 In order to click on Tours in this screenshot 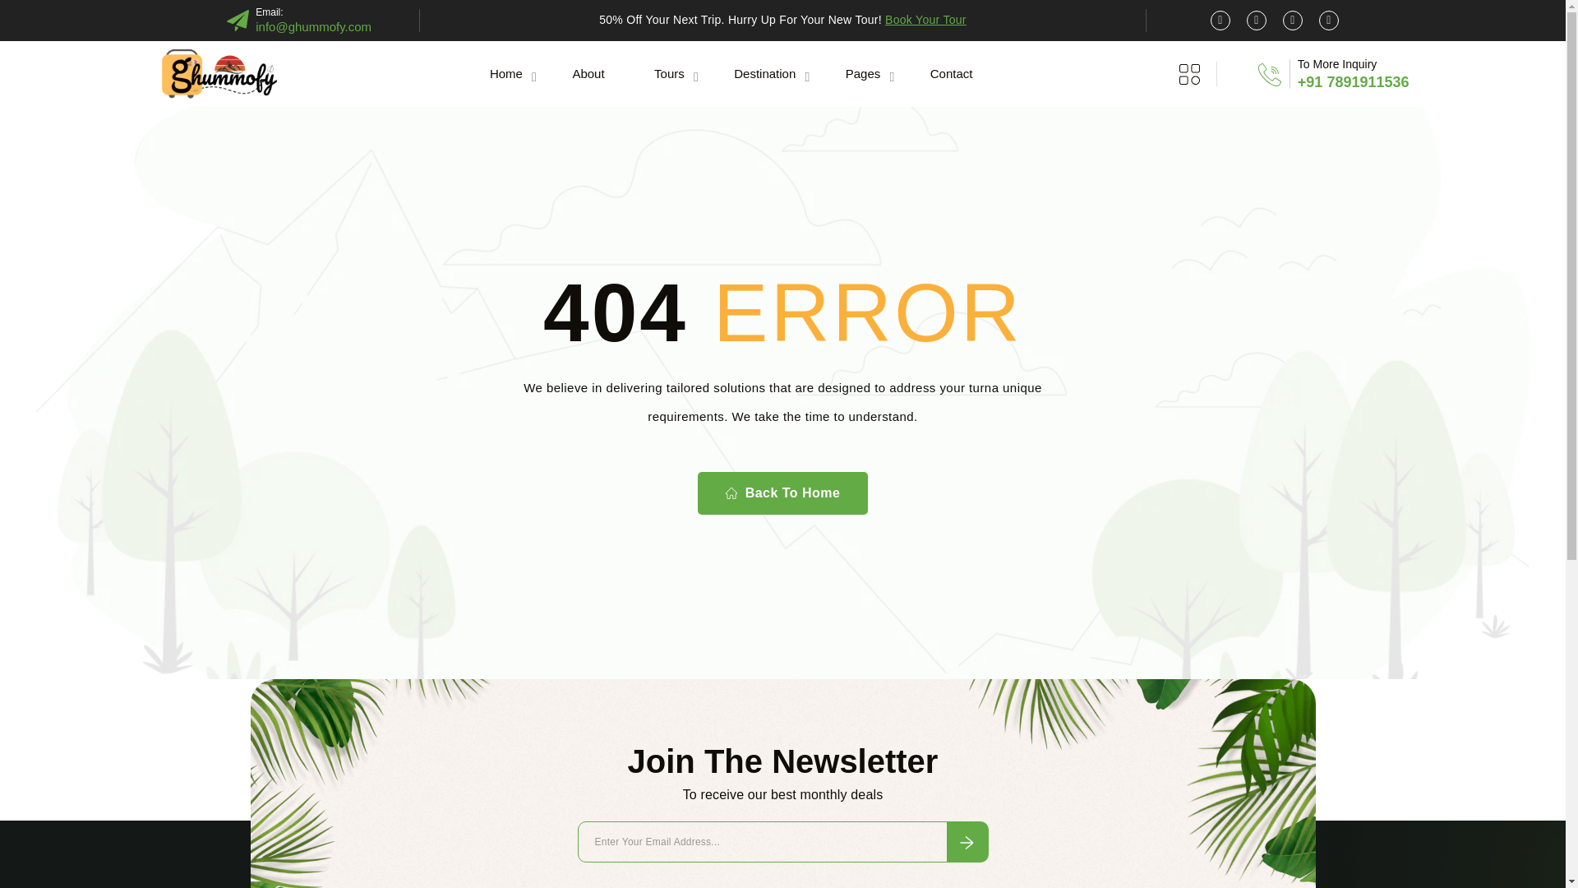, I will do `click(669, 73)`.